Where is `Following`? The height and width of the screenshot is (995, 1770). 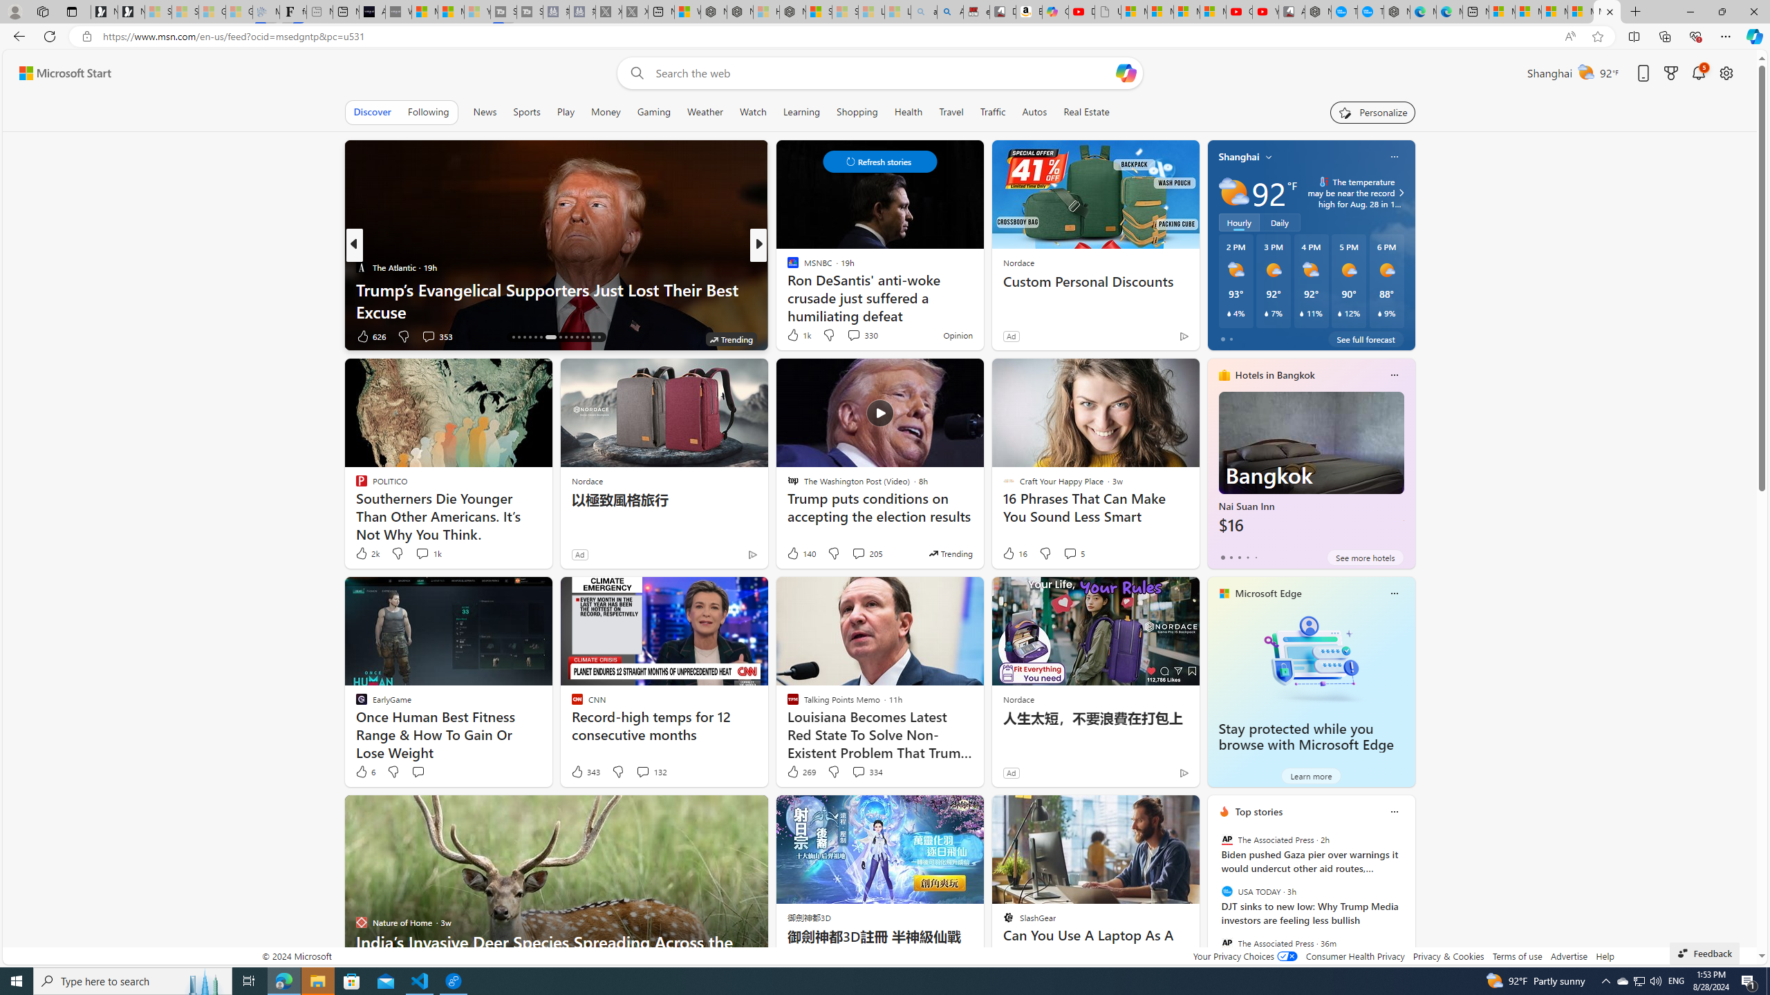
Following is located at coordinates (428, 112).